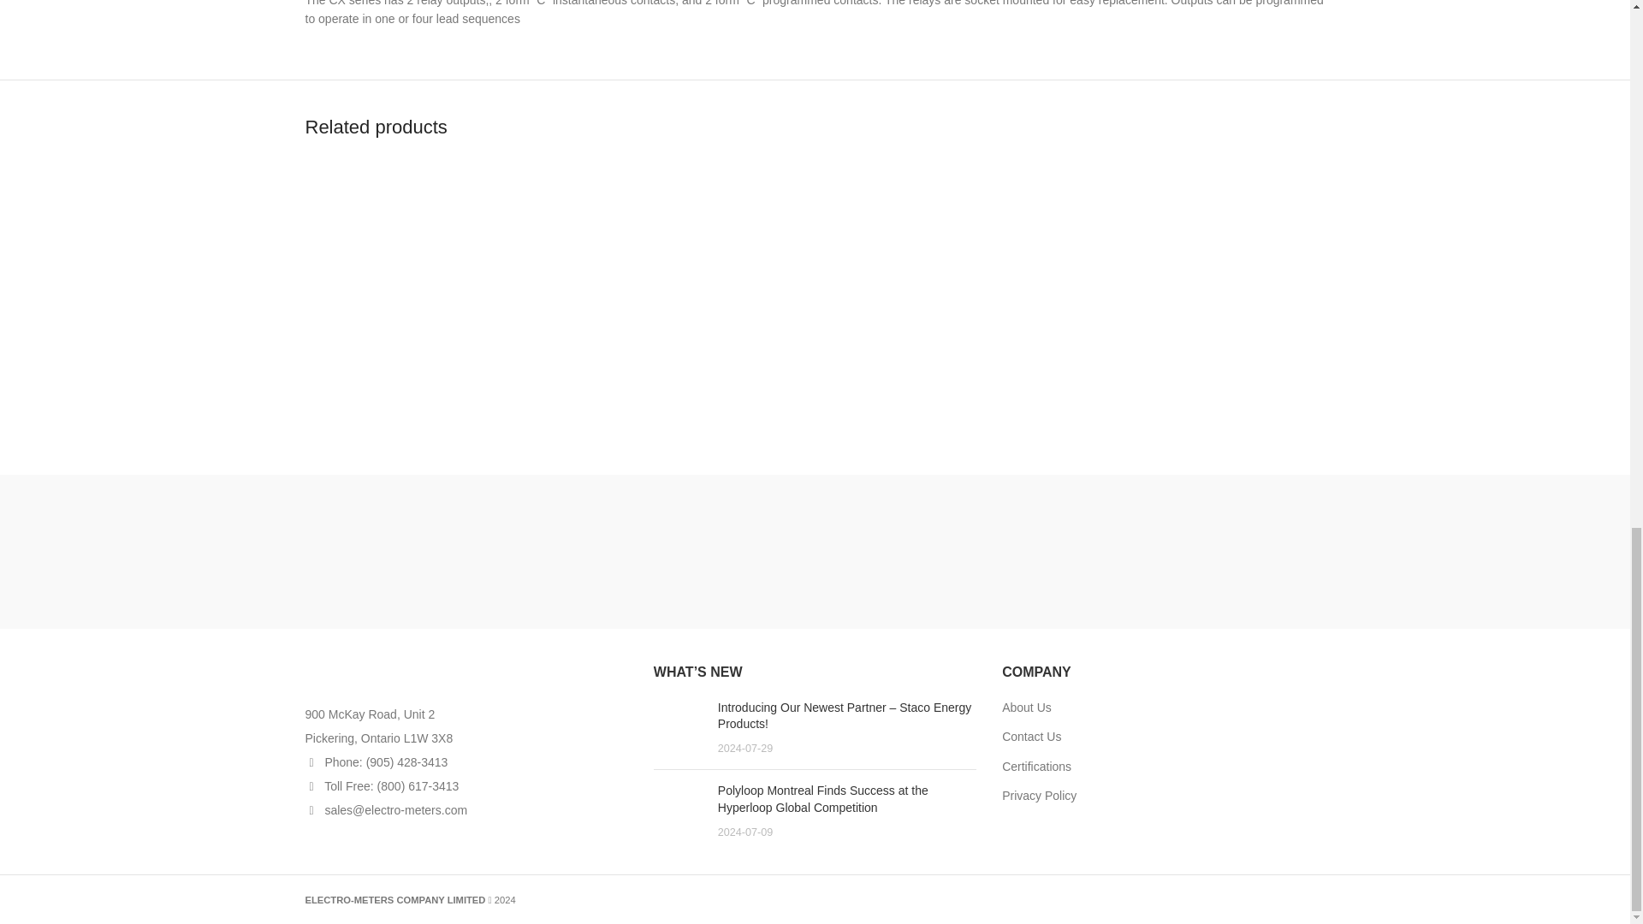  I want to click on Rigol Technologies Inc., so click(1225, 551).